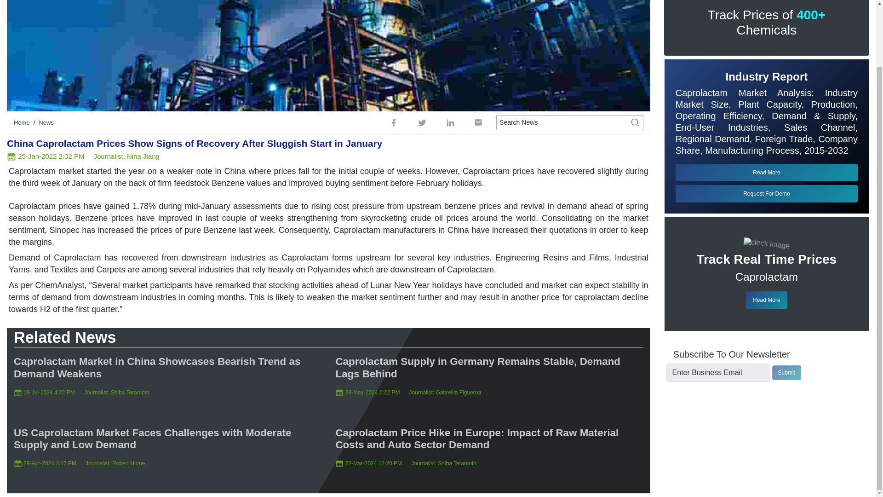  Describe the element at coordinates (766, 173) in the screenshot. I see `Read More` at that location.